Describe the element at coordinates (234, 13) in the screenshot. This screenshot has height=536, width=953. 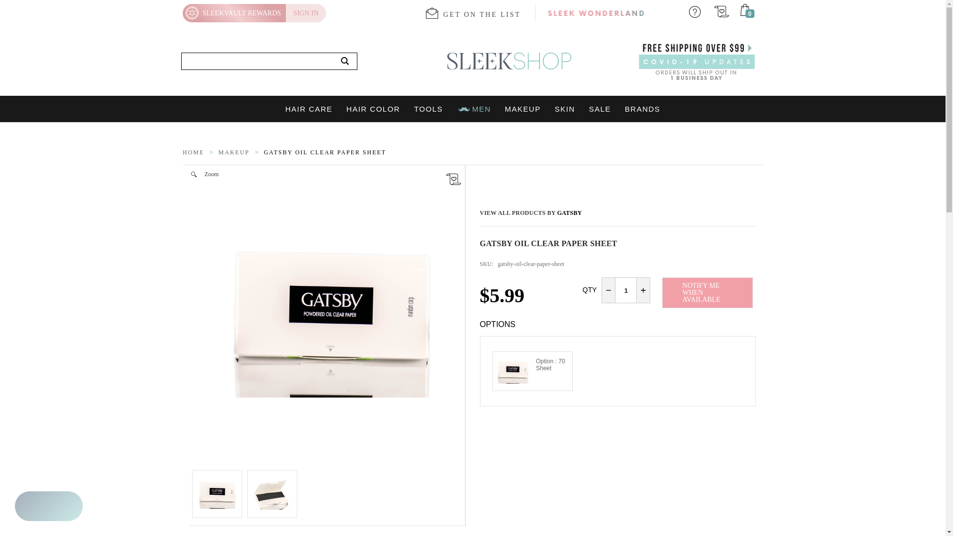
I see `SleekVault Rewards` at that location.